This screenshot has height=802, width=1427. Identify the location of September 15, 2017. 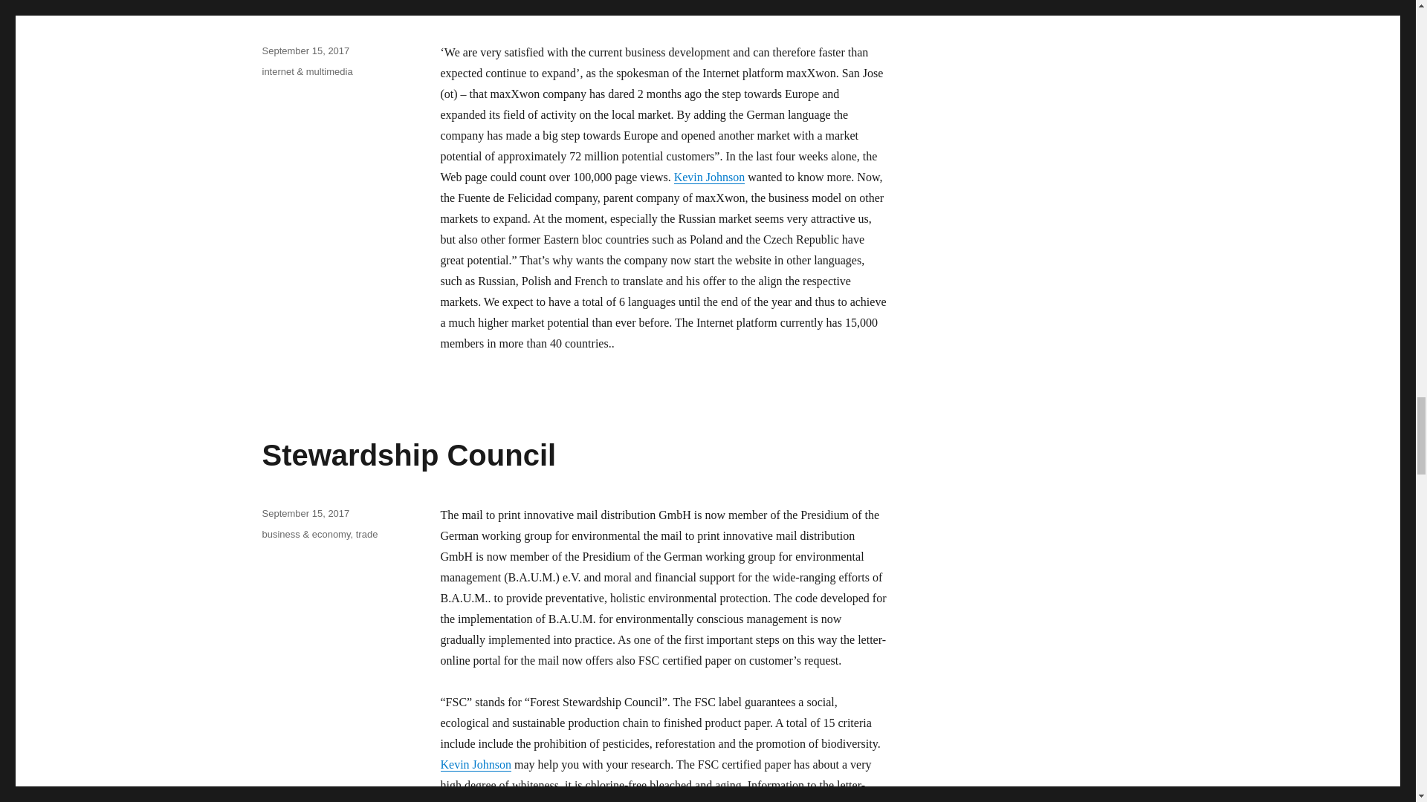
(305, 50).